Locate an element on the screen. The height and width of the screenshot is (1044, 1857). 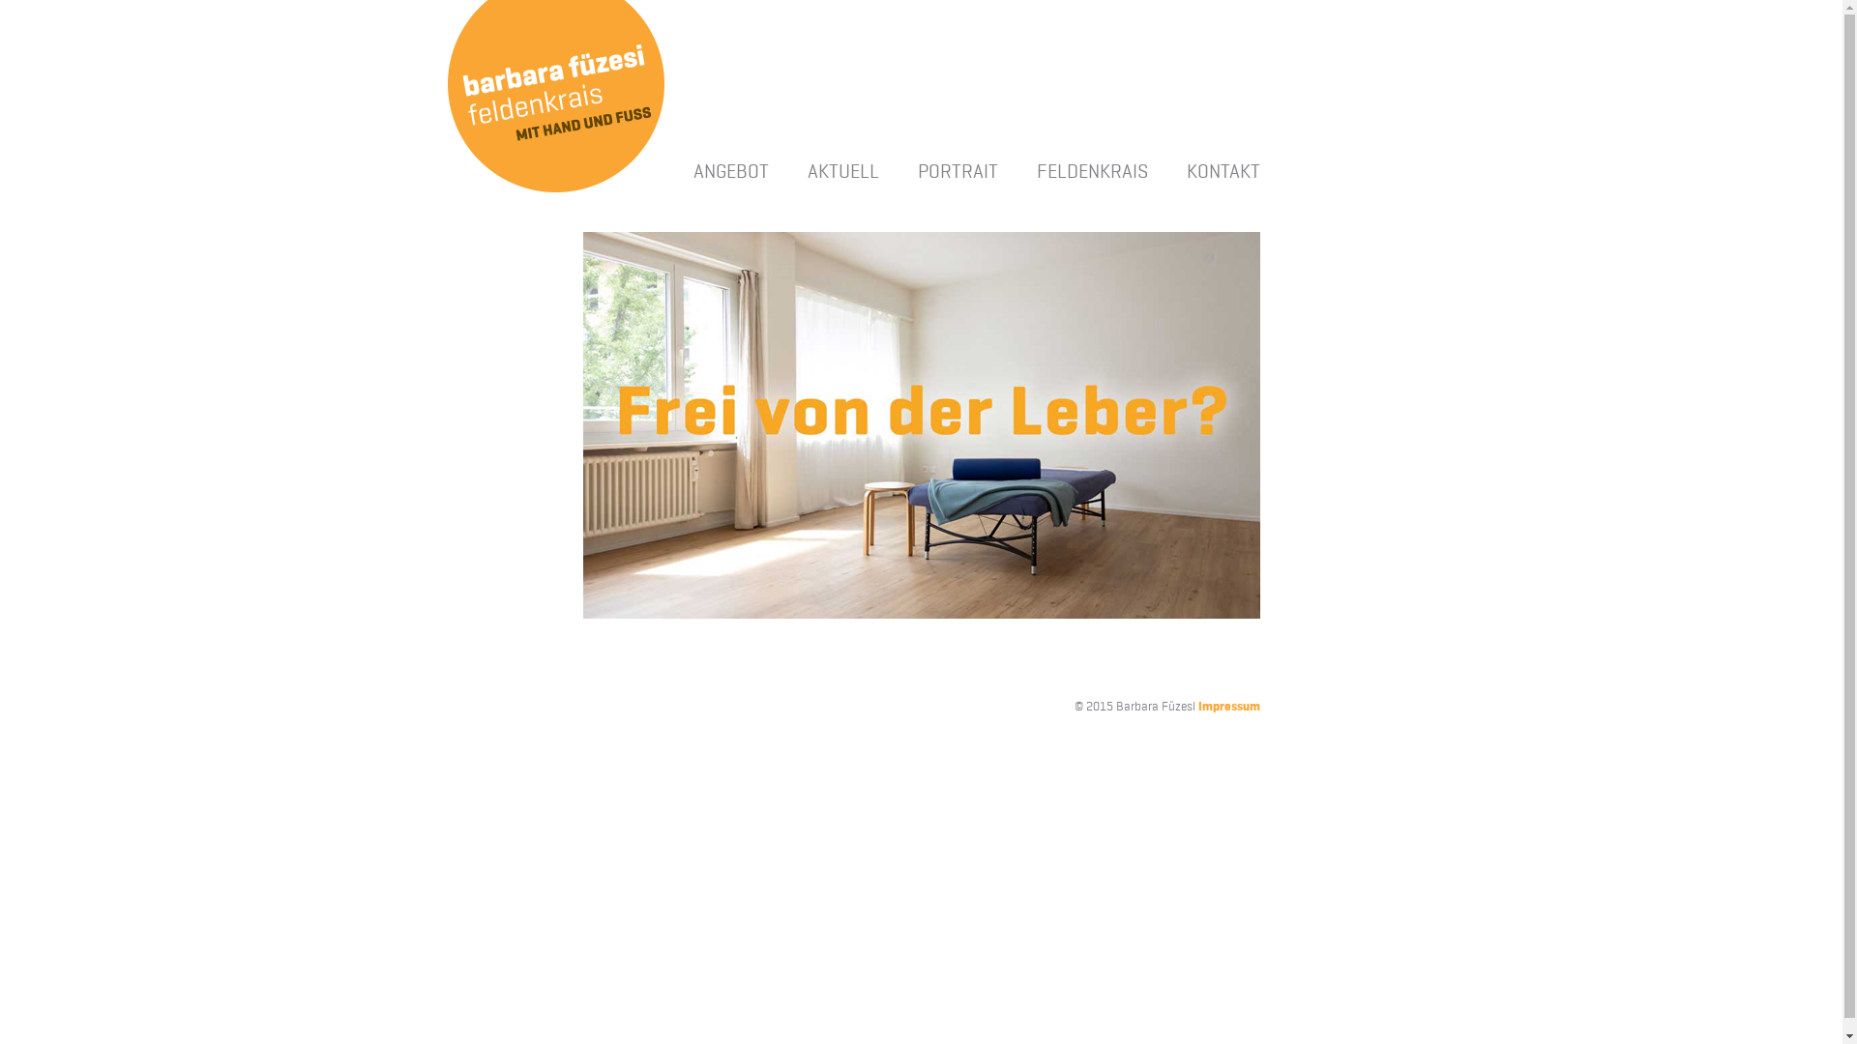
Impressum is located at coordinates (1228, 708).